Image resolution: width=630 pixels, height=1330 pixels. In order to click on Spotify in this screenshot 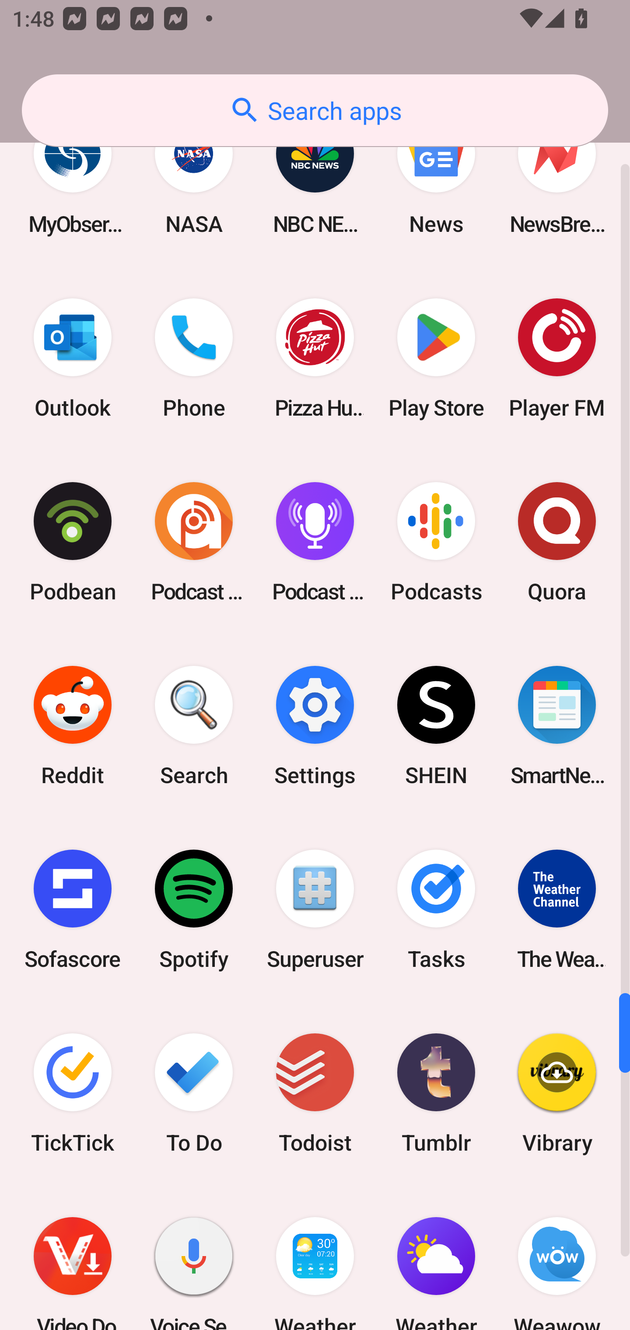, I will do `click(194, 910)`.